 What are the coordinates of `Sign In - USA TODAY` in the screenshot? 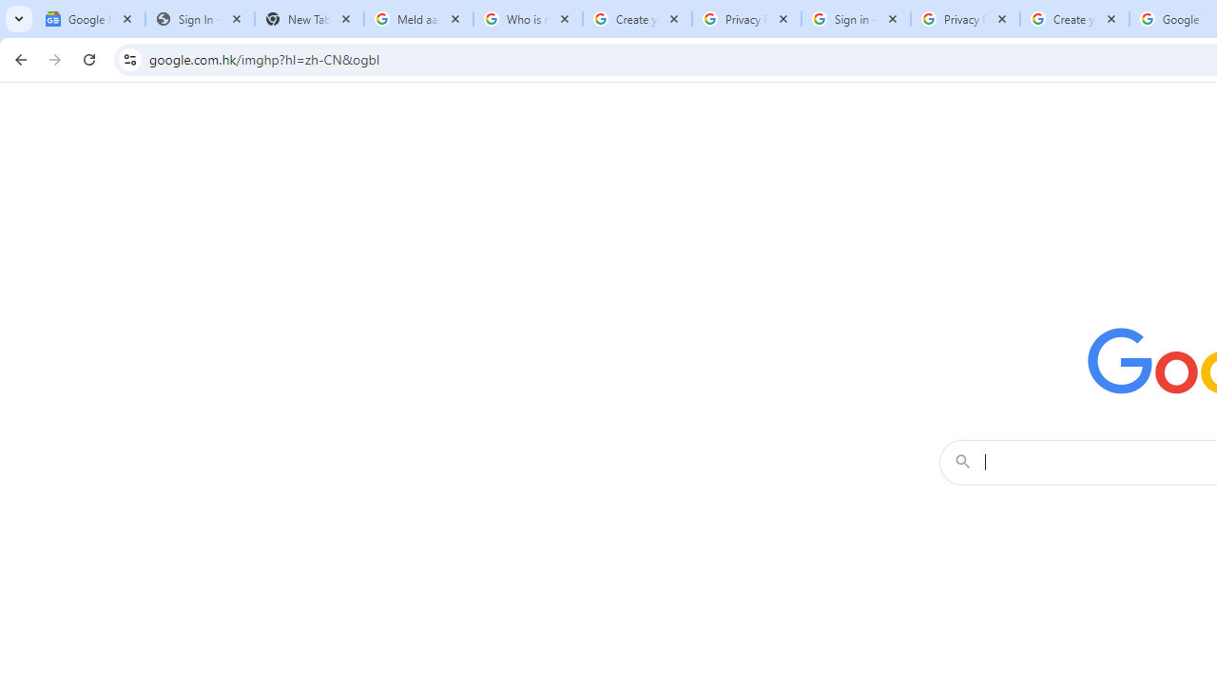 It's located at (200, 19).